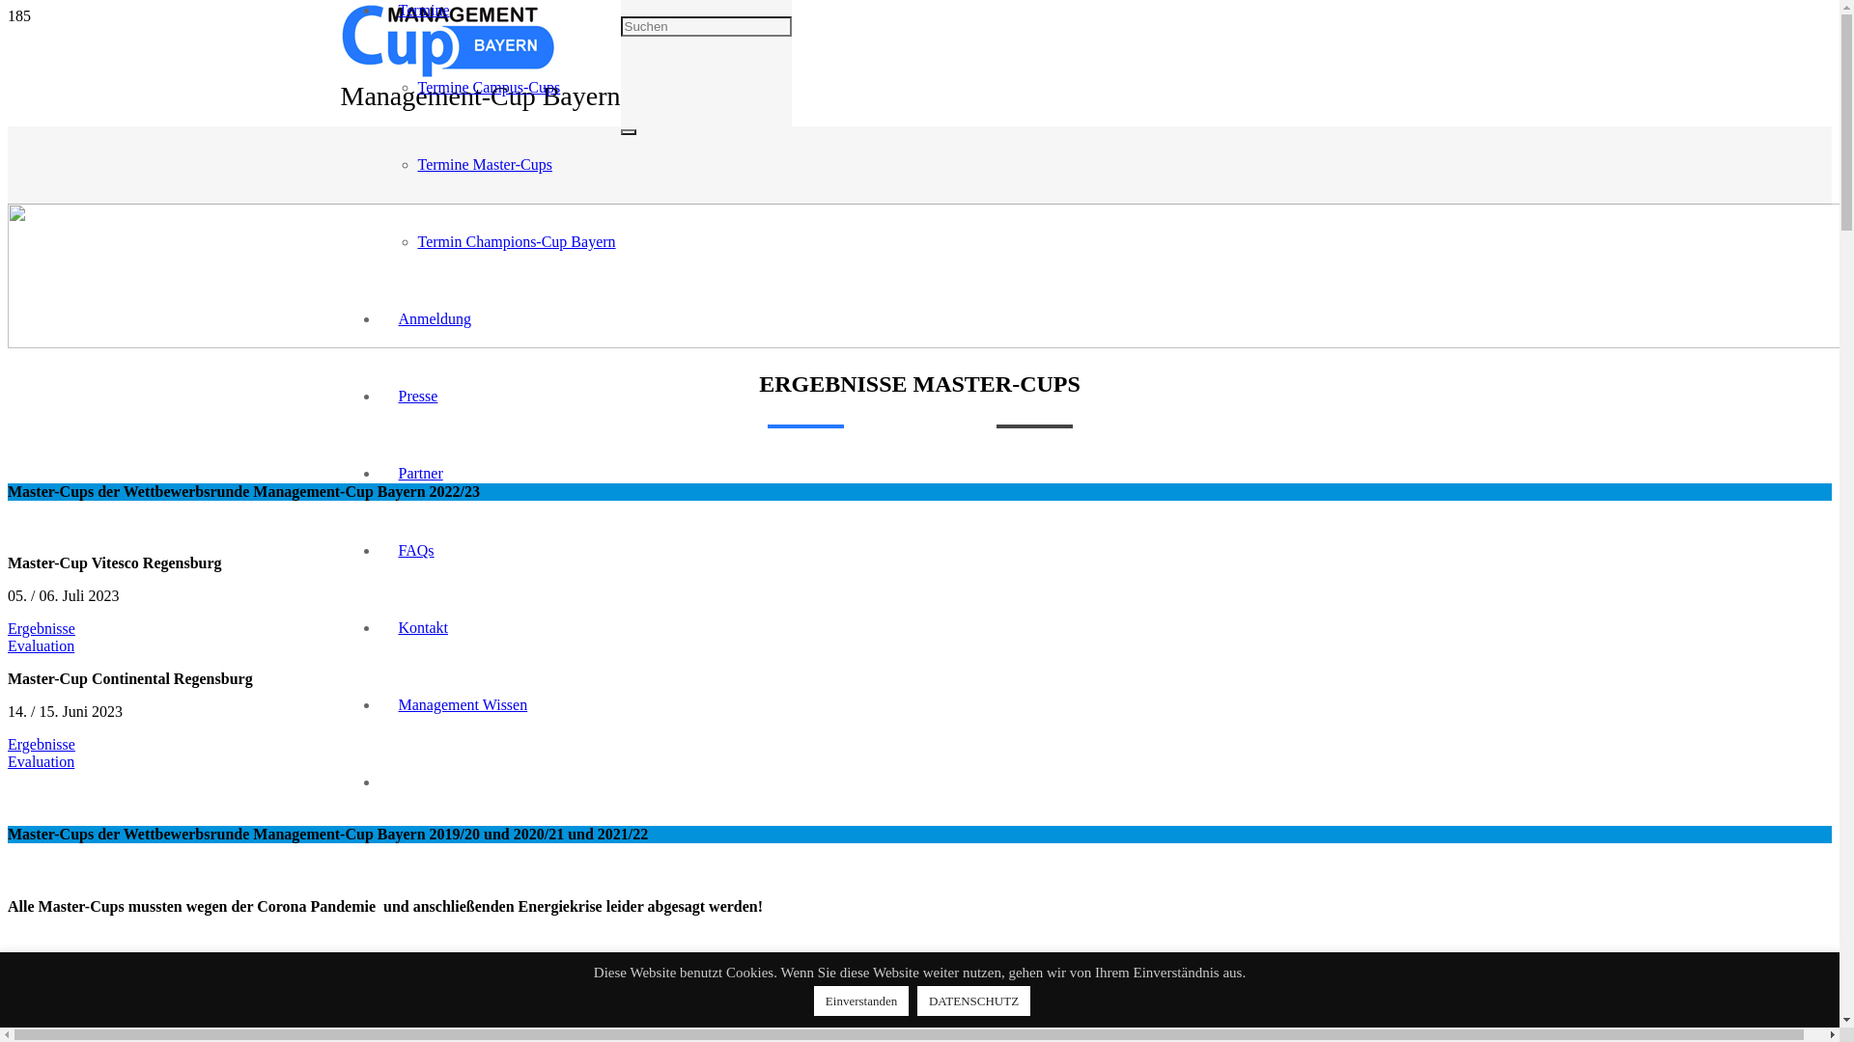 This screenshot has width=1854, height=1042. I want to click on Termine, so click(423, 10).